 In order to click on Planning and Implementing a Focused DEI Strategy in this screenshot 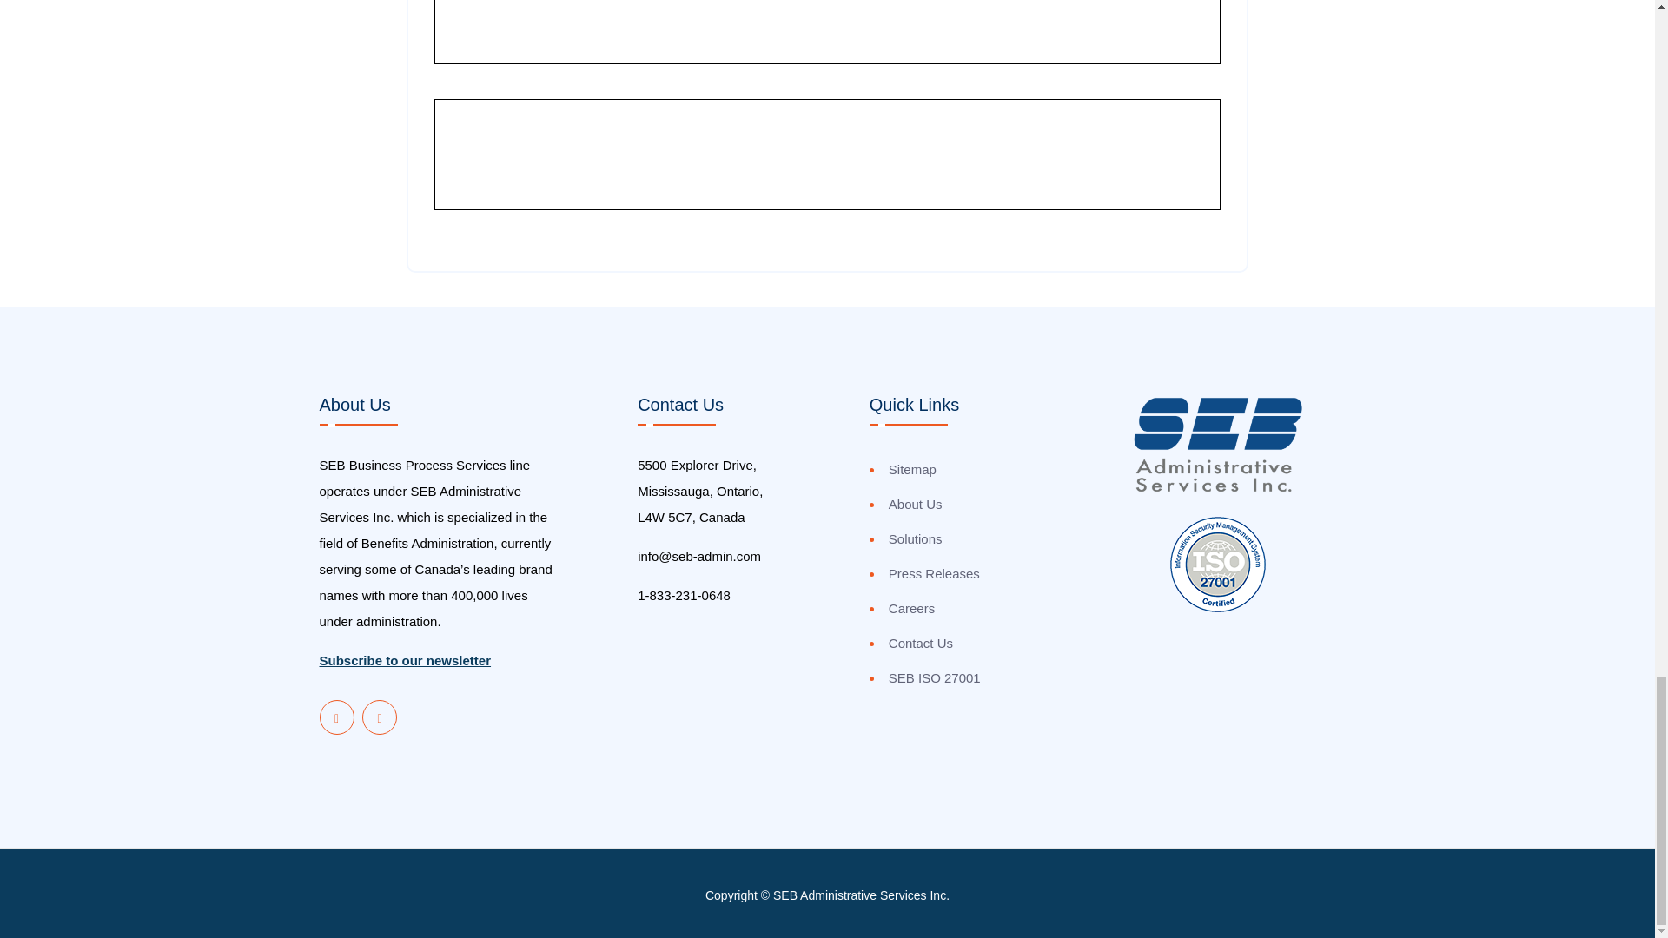, I will do `click(759, 34)`.